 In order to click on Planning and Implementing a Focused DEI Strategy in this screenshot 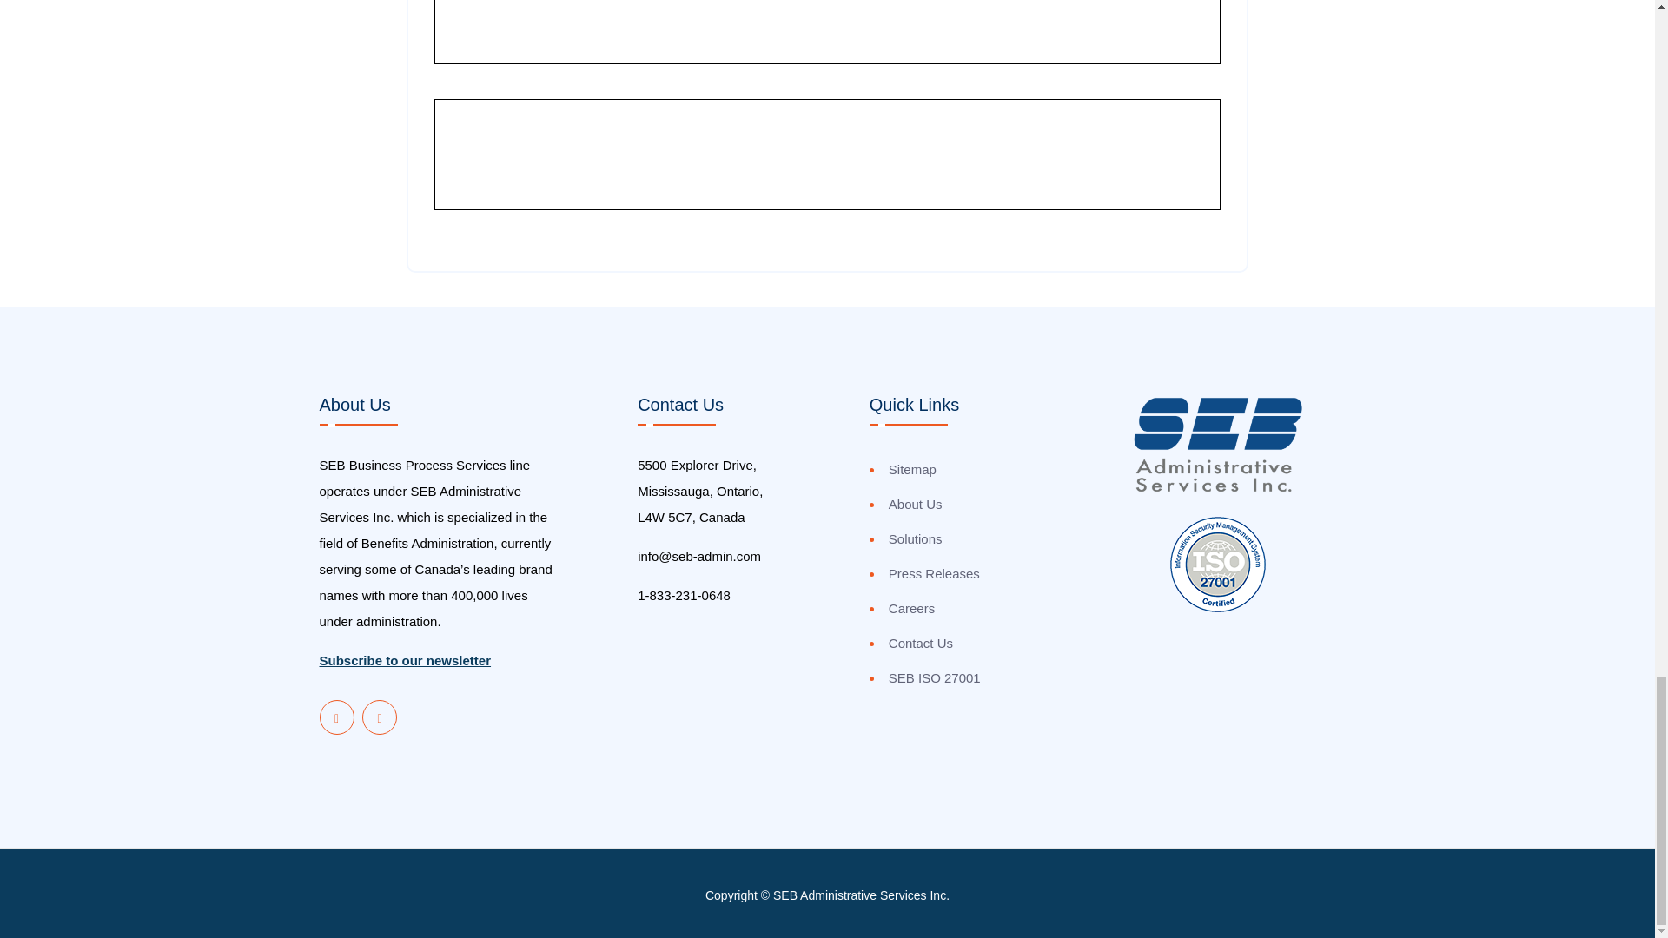, I will do `click(759, 34)`.